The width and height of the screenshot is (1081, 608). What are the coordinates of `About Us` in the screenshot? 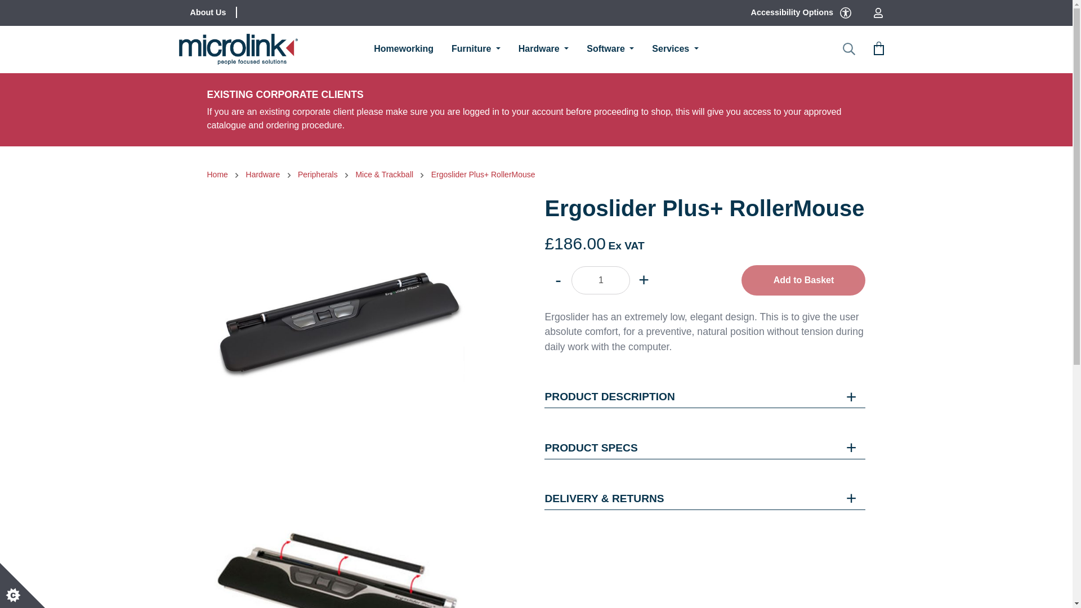 It's located at (208, 13).